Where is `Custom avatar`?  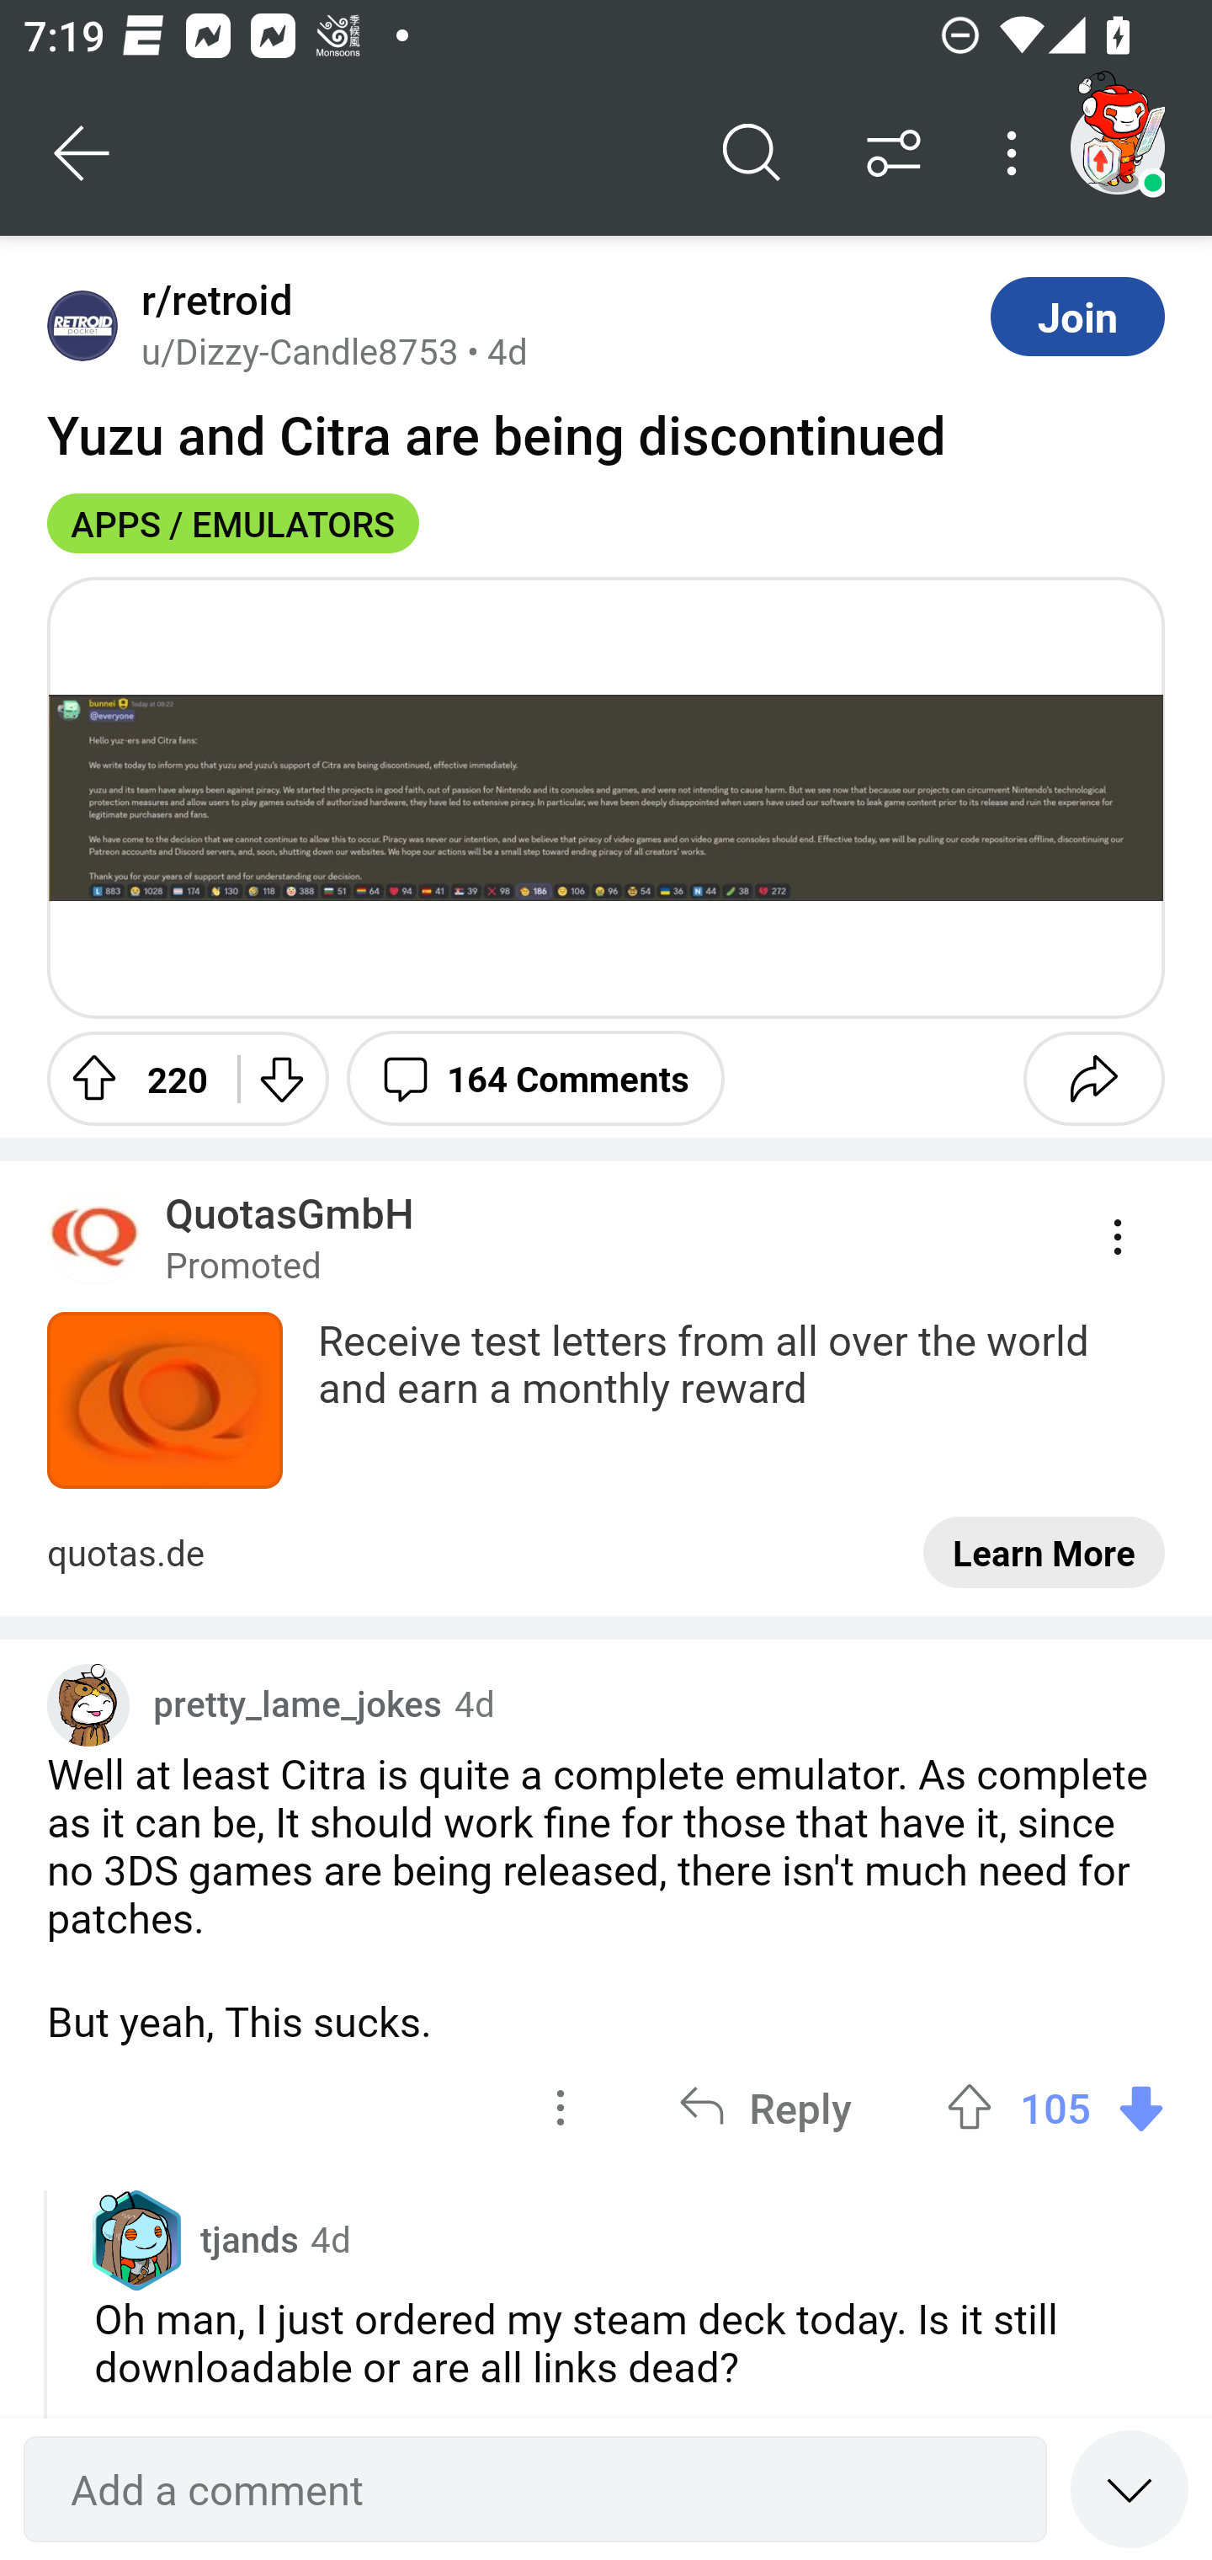 Custom avatar is located at coordinates (88, 1704).